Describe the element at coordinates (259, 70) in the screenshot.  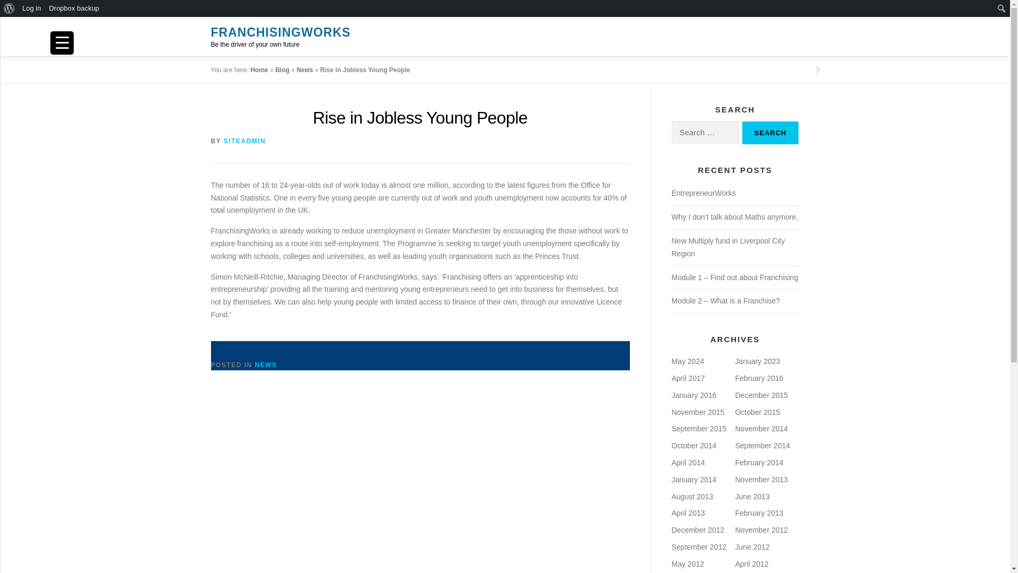
I see `Home` at that location.